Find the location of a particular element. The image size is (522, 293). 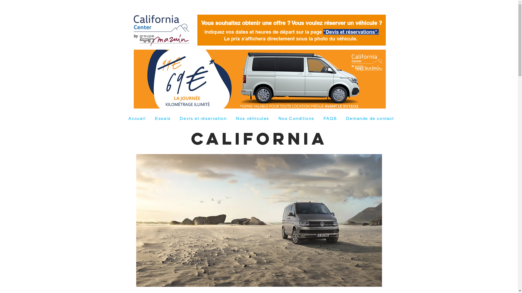

Accueil is located at coordinates (137, 119).